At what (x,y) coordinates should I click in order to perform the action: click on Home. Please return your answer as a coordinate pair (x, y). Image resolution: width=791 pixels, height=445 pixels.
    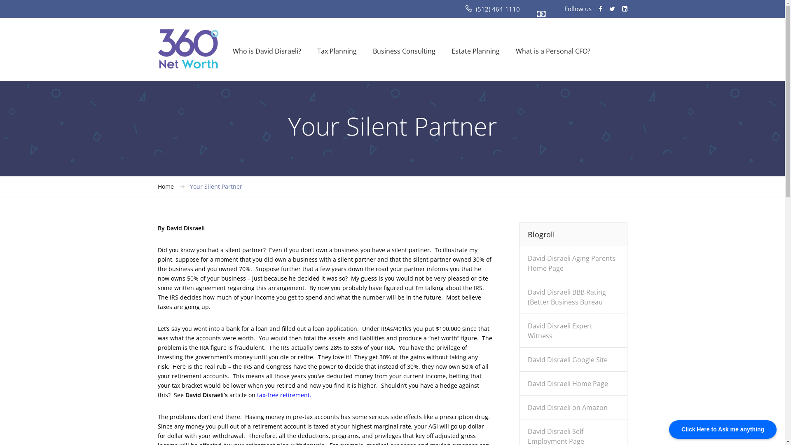
    Looking at the image, I should click on (166, 187).